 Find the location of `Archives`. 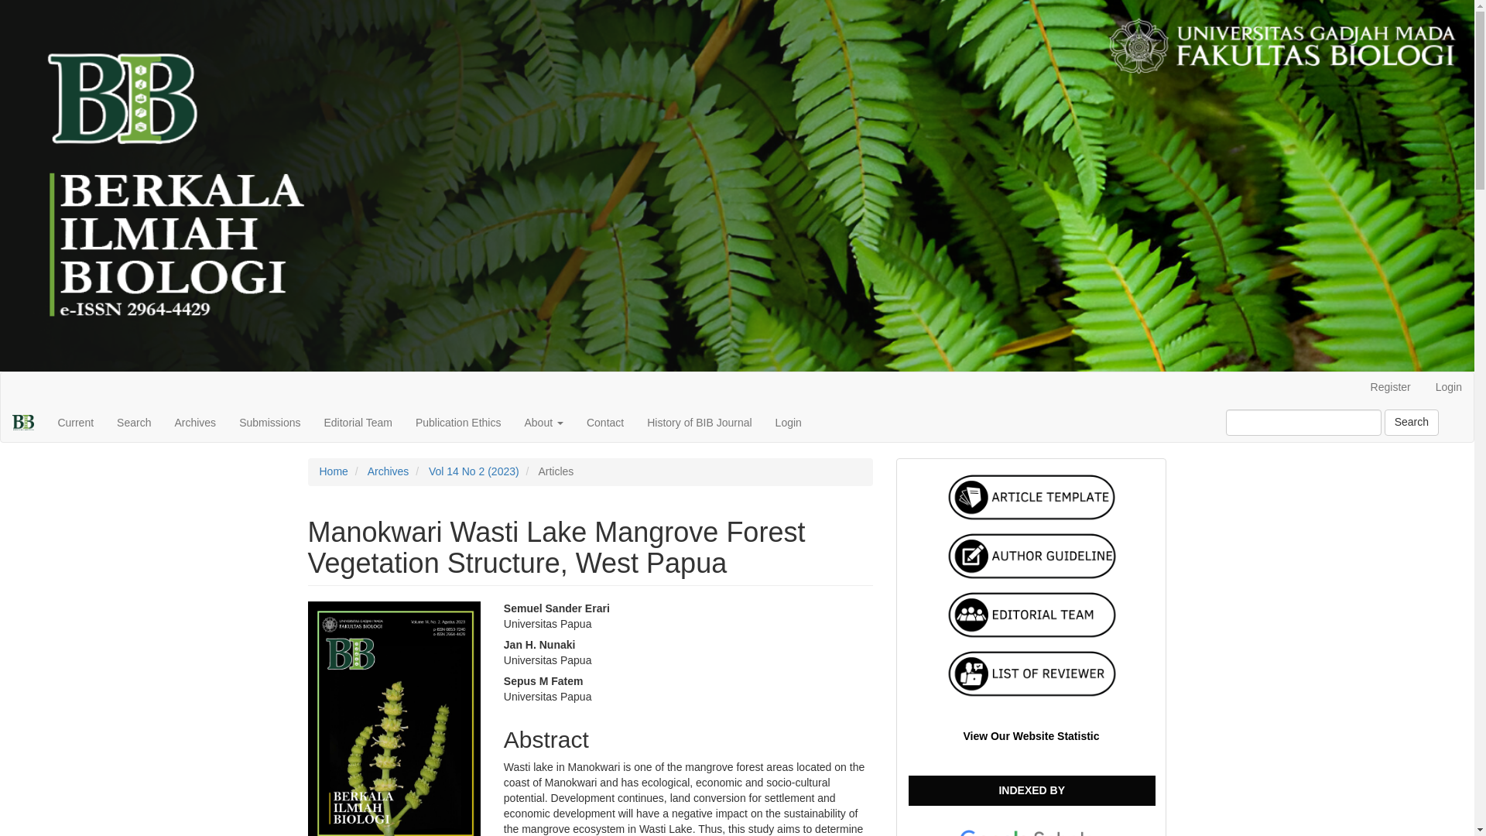

Archives is located at coordinates (389, 471).